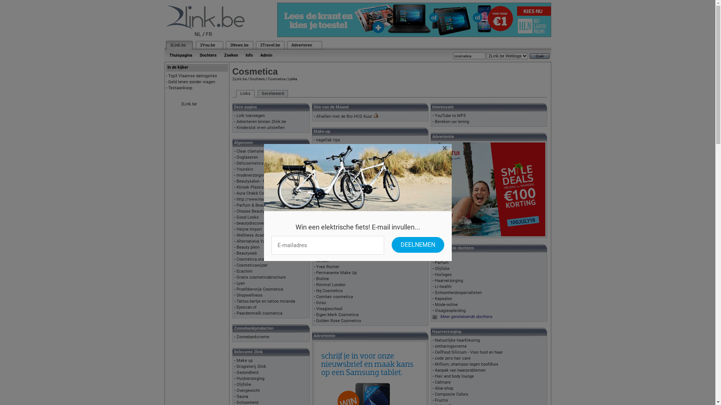 This screenshot has width=721, height=405. I want to click on code zero hair care, so click(453, 358).